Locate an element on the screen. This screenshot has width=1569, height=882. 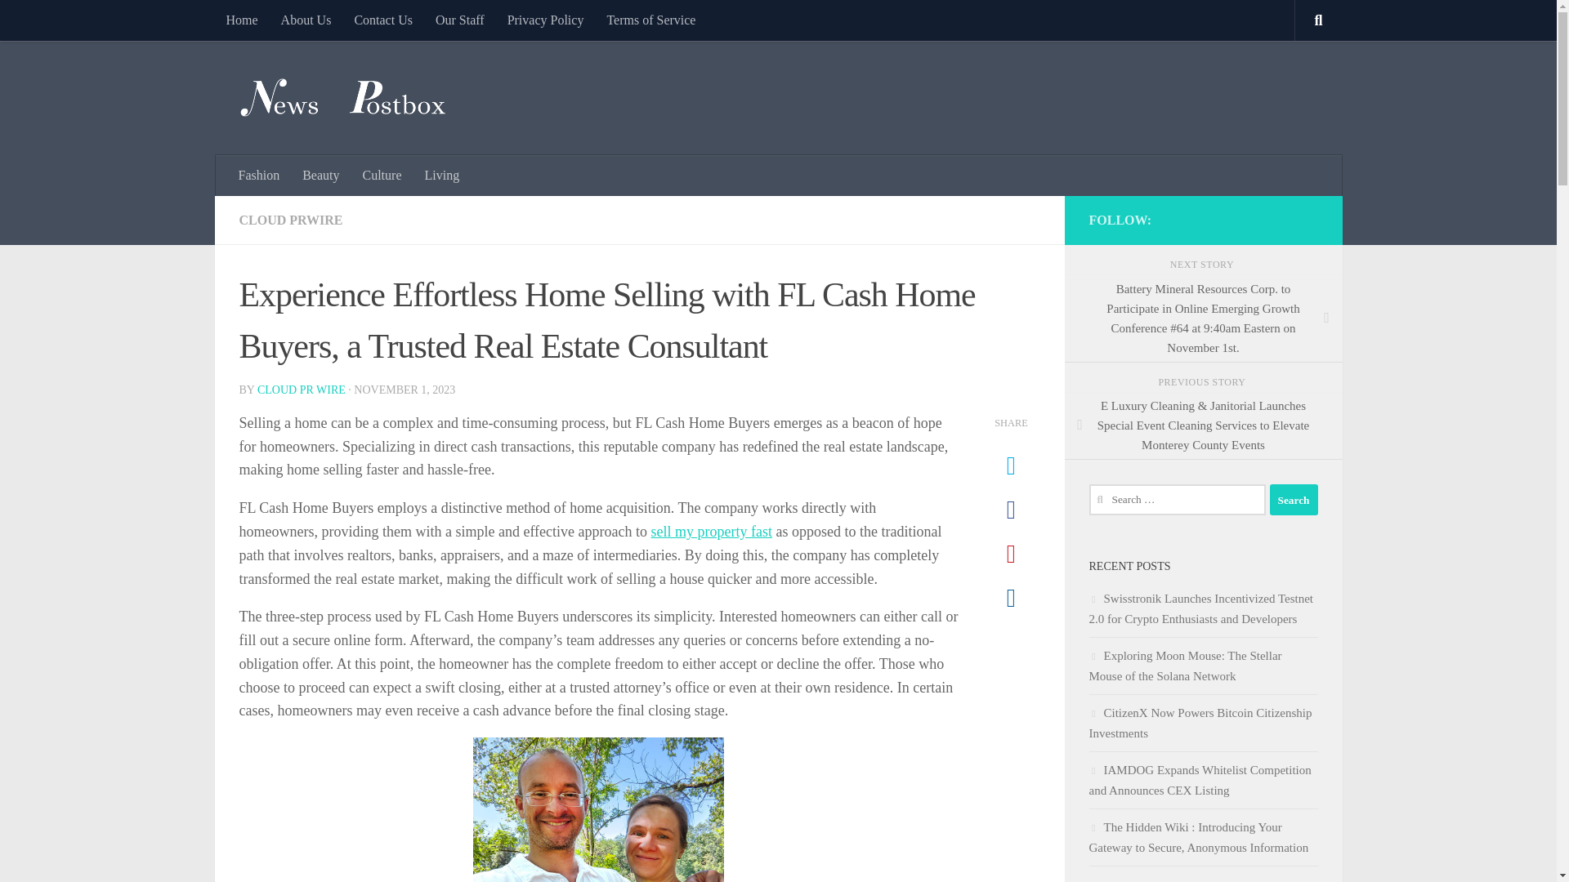
Skip to content is located at coordinates (64, 22).